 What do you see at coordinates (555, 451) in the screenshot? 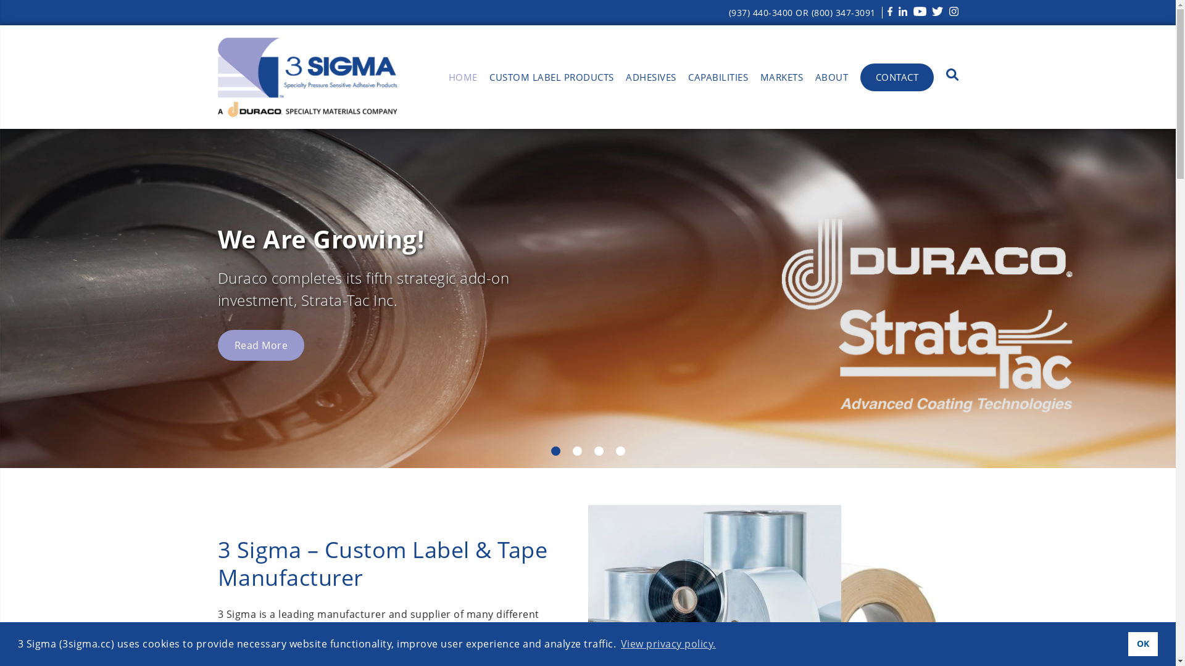
I see `1` at bounding box center [555, 451].